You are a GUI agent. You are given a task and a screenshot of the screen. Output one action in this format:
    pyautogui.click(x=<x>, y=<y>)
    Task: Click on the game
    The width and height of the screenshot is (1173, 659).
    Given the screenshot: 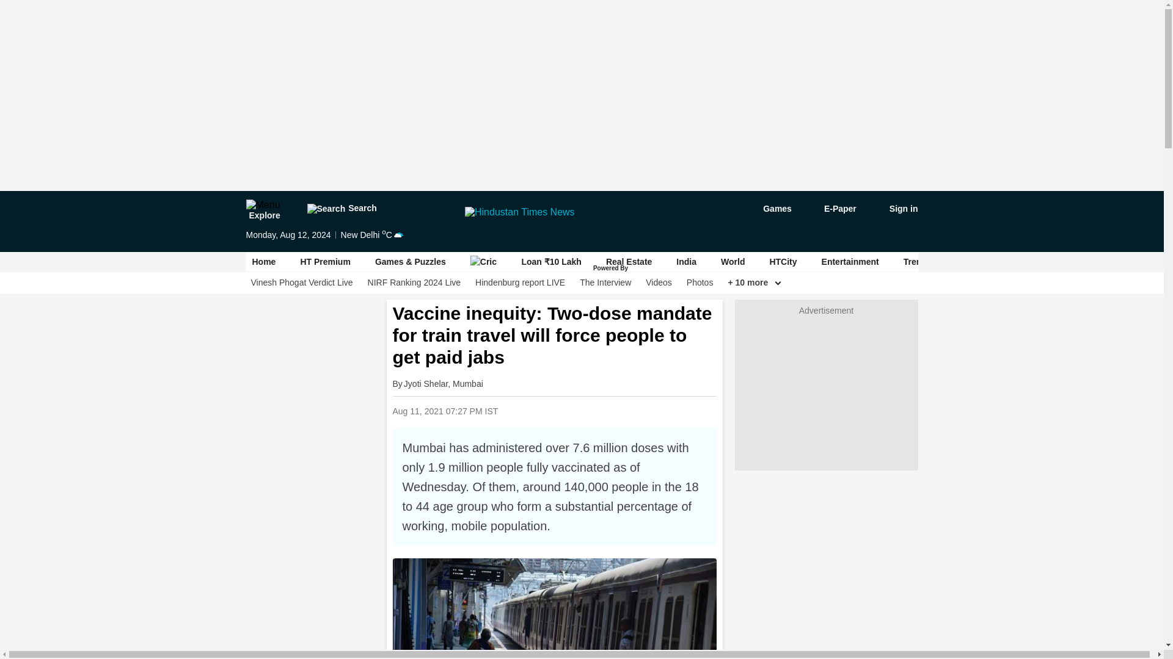 What is the action you would take?
    pyautogui.click(x=769, y=209)
    